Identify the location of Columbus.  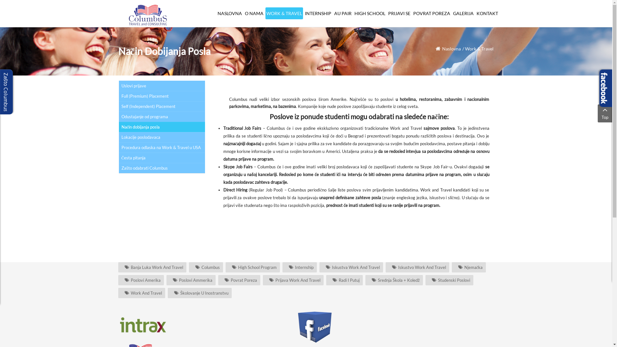
(149, 15).